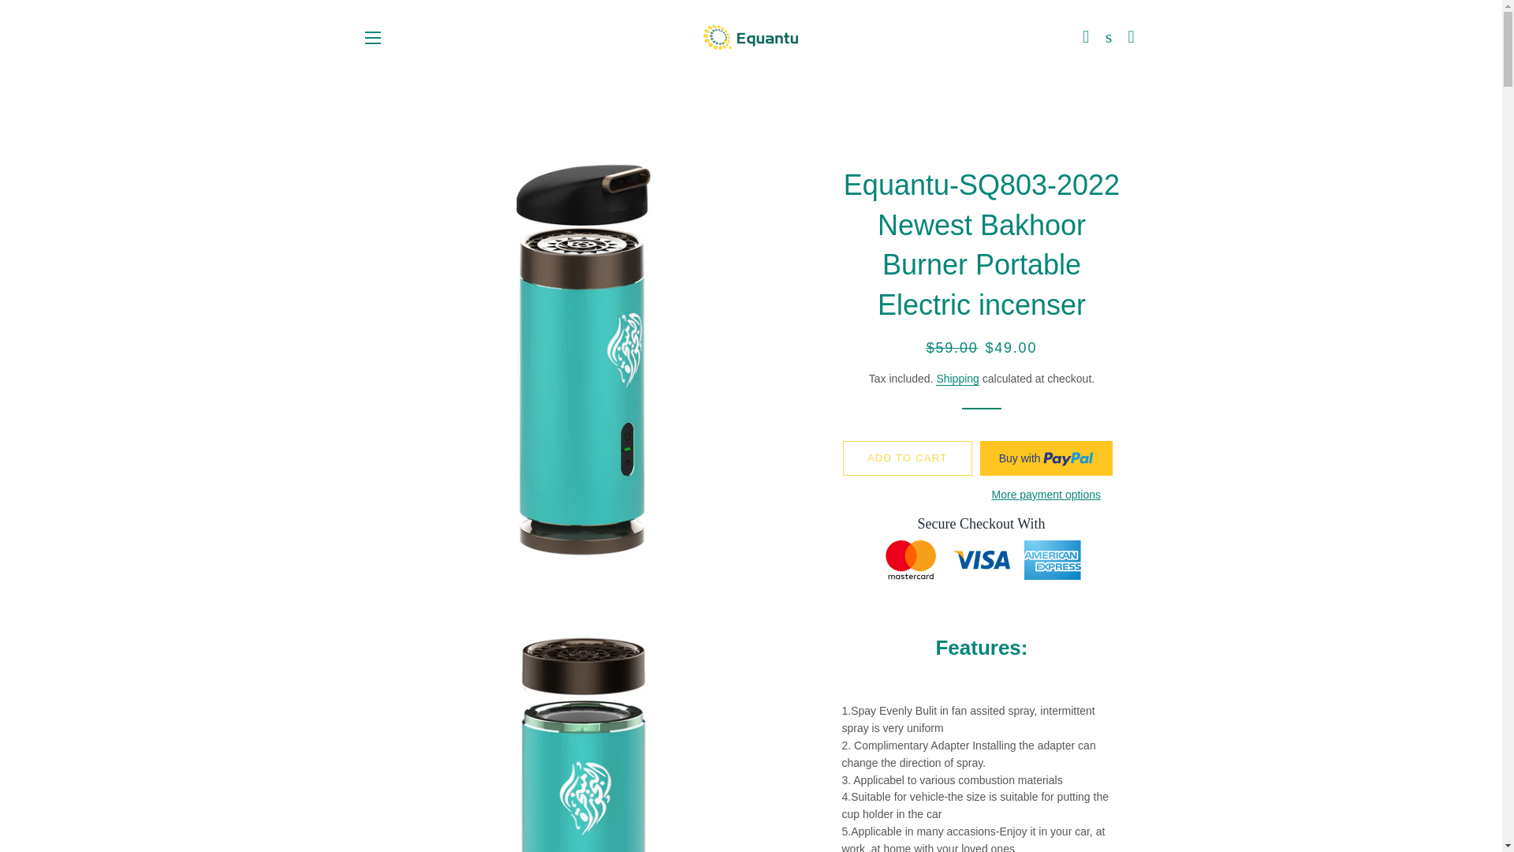  Describe the element at coordinates (907, 458) in the screenshot. I see `ADD TO CART` at that location.